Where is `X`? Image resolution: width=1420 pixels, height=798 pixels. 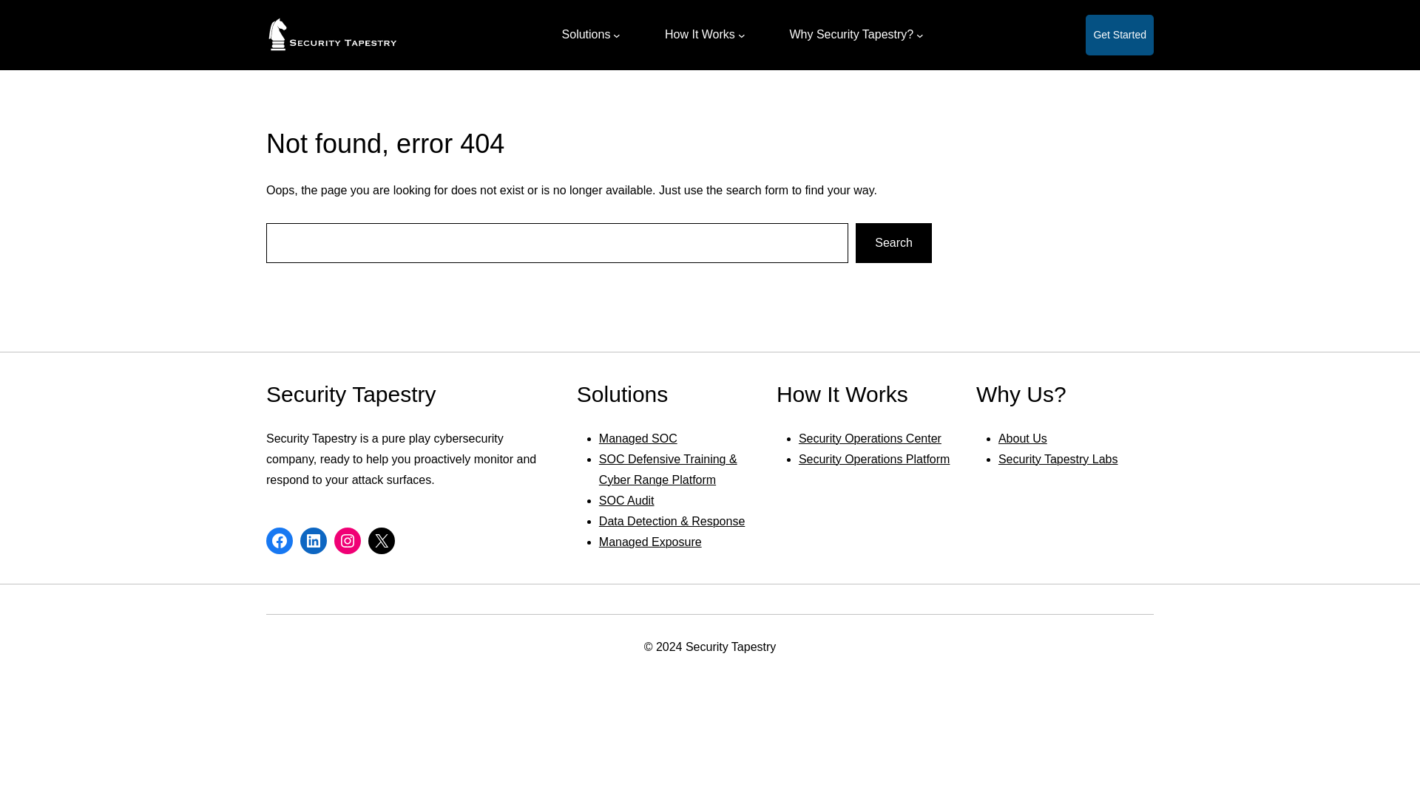
X is located at coordinates (381, 540).